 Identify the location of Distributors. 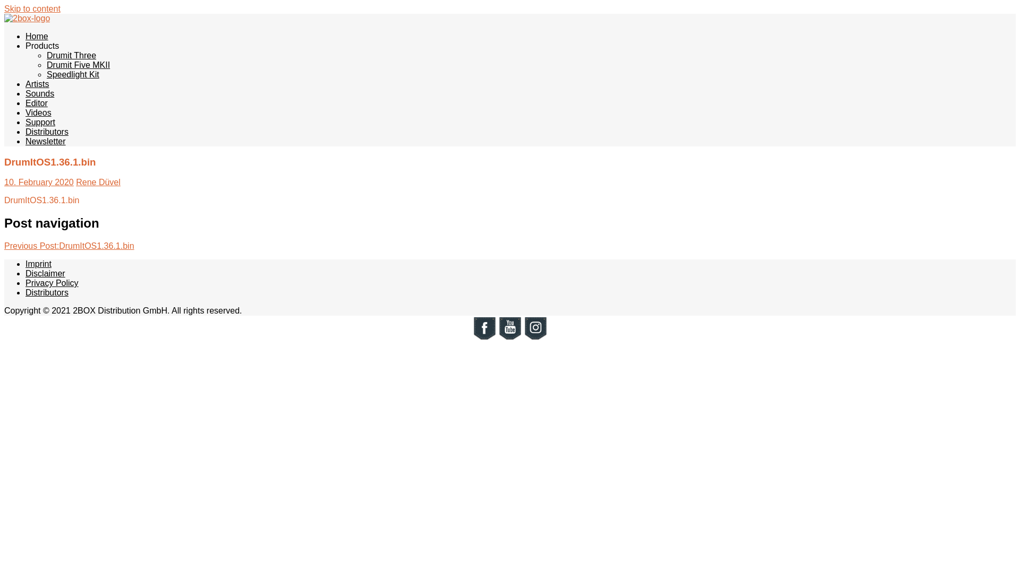
(47, 293).